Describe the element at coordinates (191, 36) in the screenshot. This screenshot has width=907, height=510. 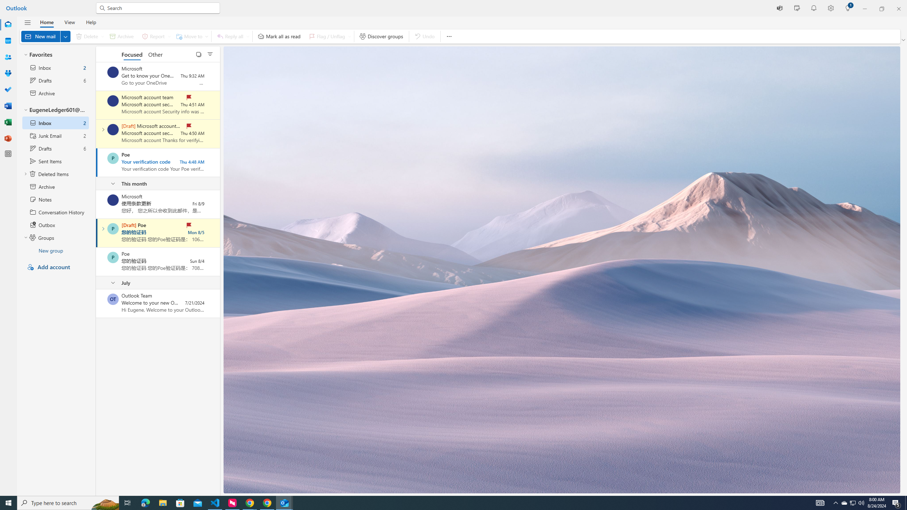
I see `Move to` at that location.